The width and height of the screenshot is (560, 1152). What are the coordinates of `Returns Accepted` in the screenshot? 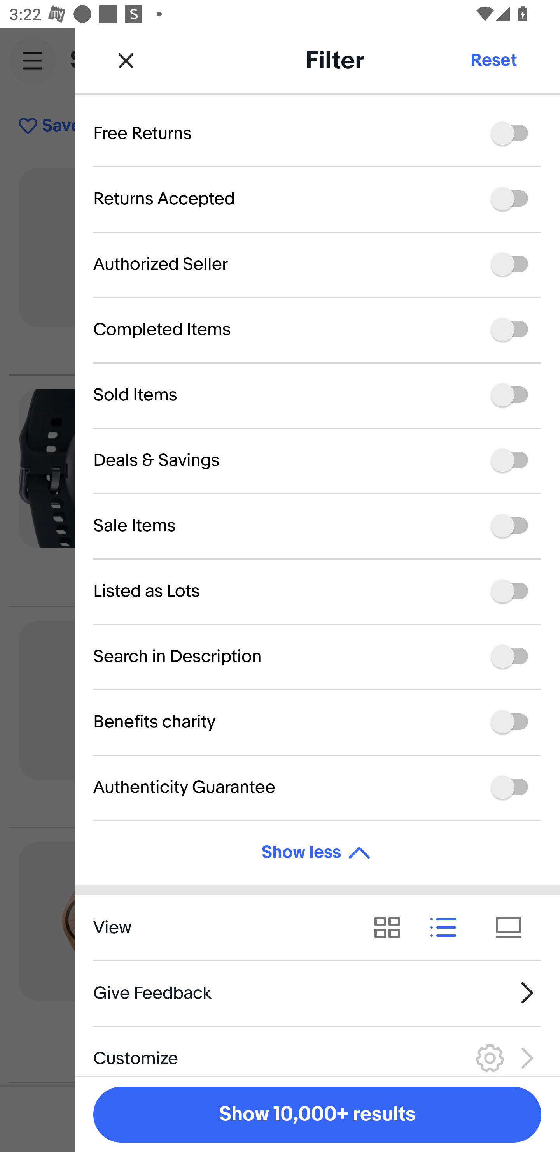 It's located at (317, 198).